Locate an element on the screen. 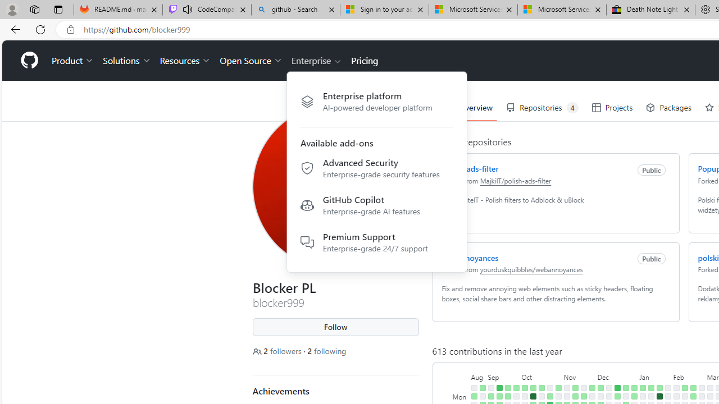  Solutions is located at coordinates (127, 61).